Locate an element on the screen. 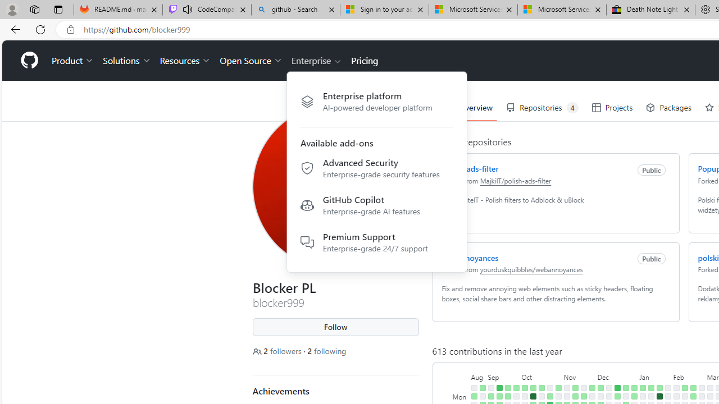  Solutions is located at coordinates (127, 61).